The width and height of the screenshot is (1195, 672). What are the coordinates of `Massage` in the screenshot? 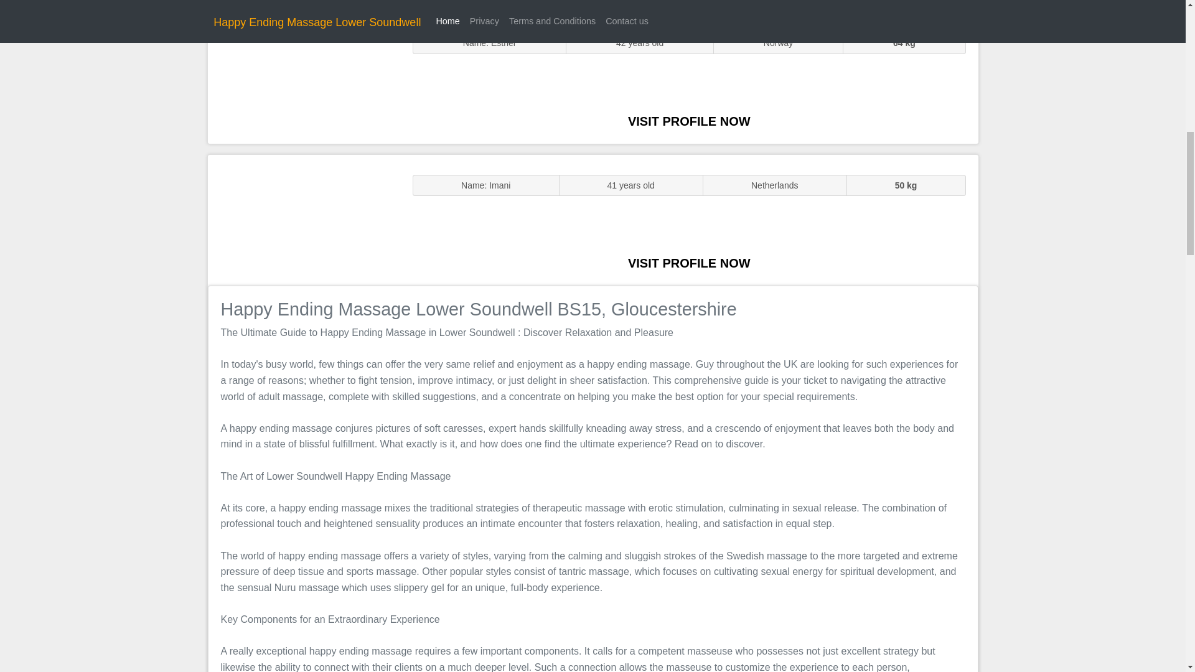 It's located at (304, 219).